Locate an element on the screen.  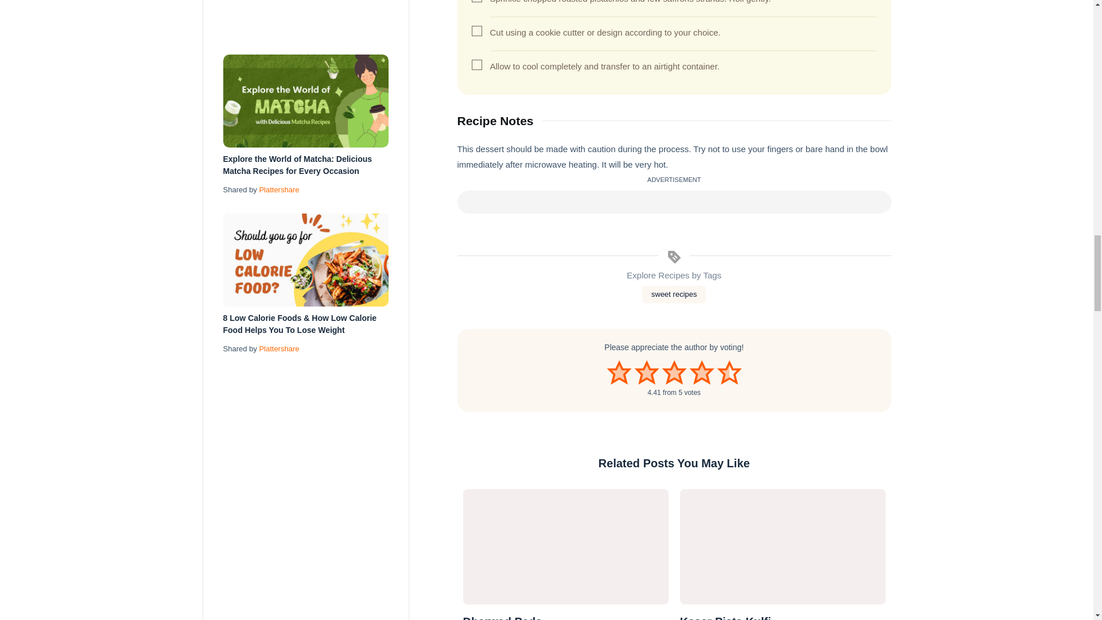
Kesar Pista Kulfi is located at coordinates (782, 617).